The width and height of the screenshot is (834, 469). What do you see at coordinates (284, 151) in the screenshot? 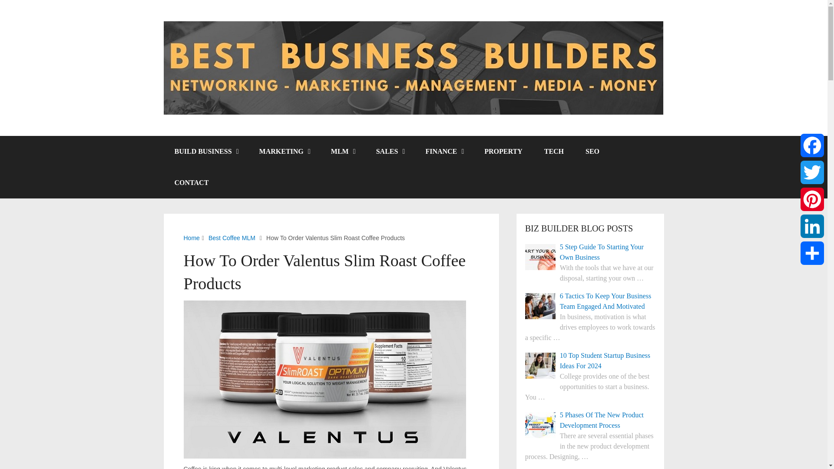
I see `MARKETING` at bounding box center [284, 151].